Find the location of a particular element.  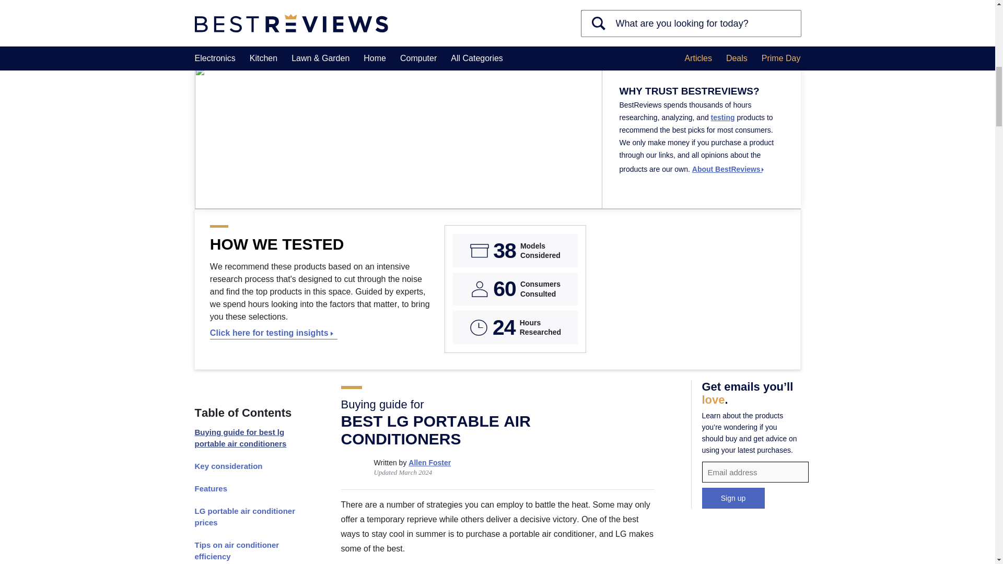

Features is located at coordinates (249, 489).